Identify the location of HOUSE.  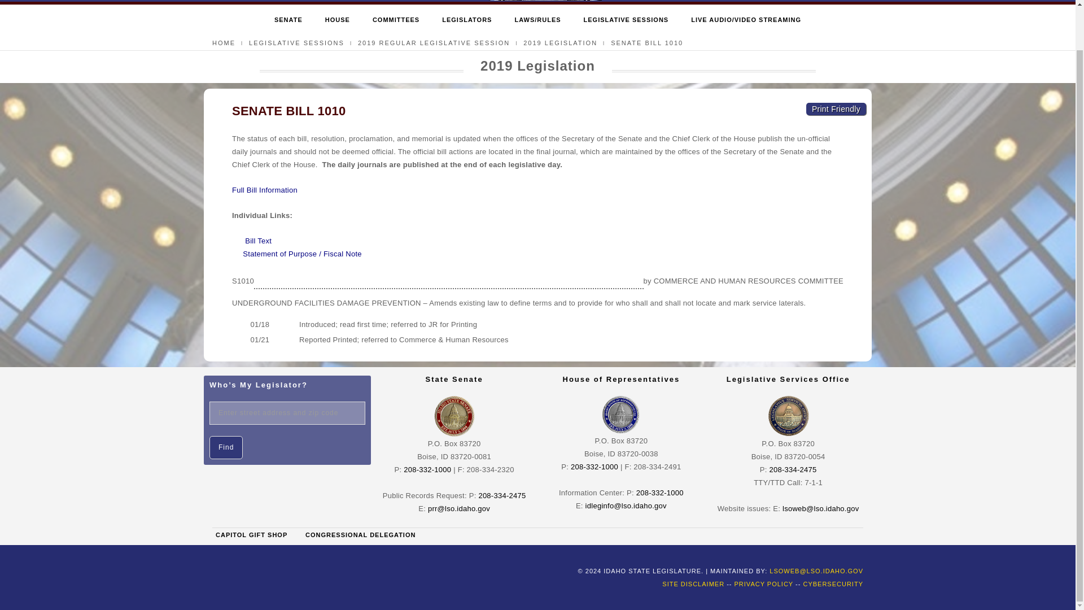
(338, 20).